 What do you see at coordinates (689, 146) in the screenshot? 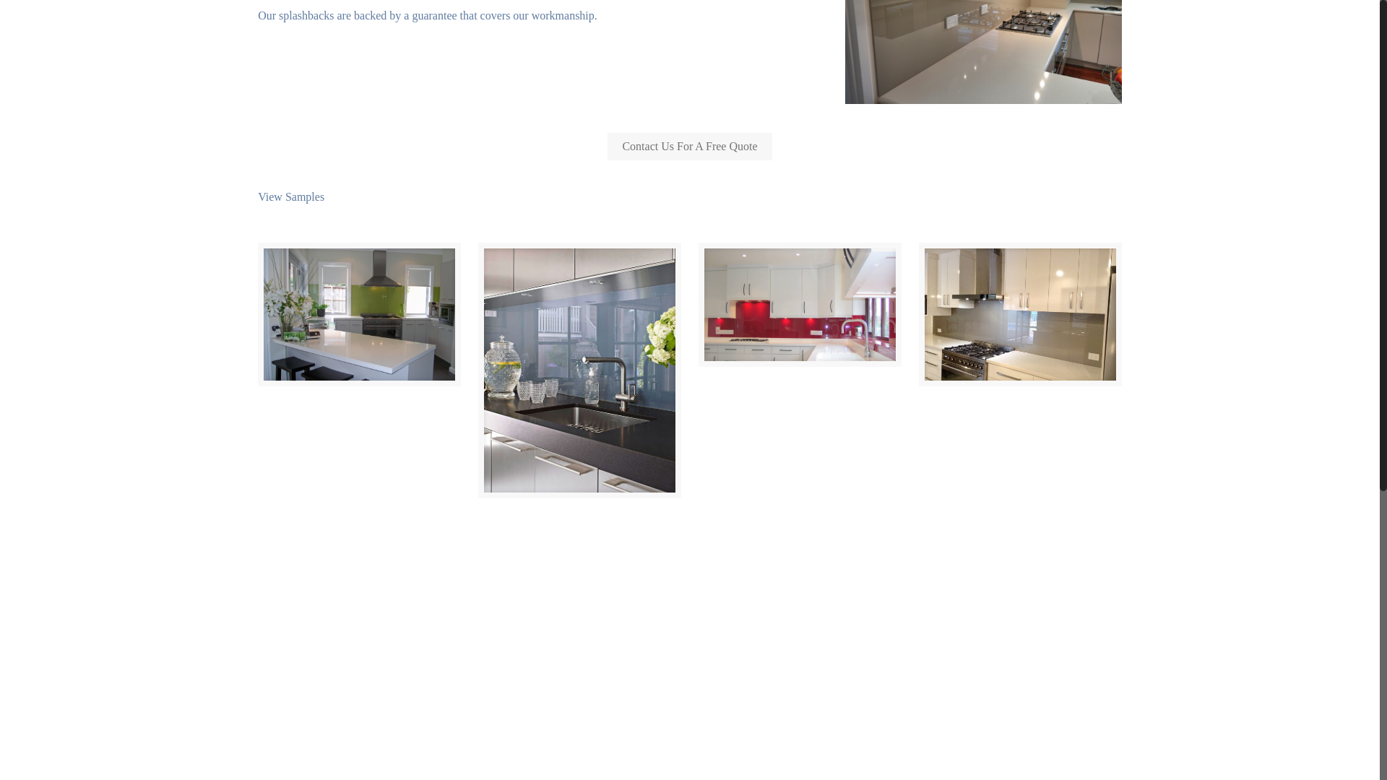
I see `Contact Us For A Free Quote` at bounding box center [689, 146].